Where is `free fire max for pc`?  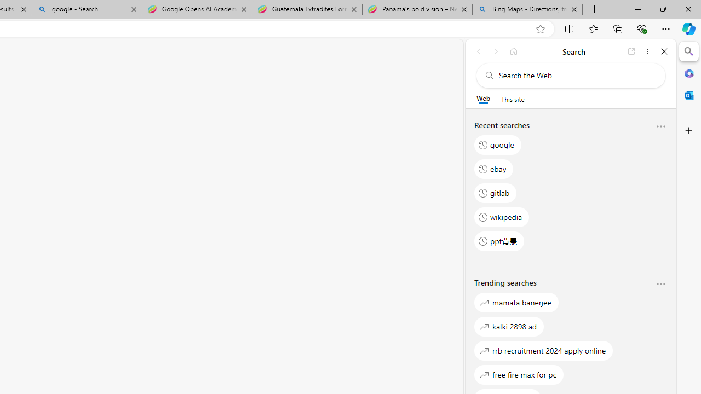
free fire max for pc is located at coordinates (519, 374).